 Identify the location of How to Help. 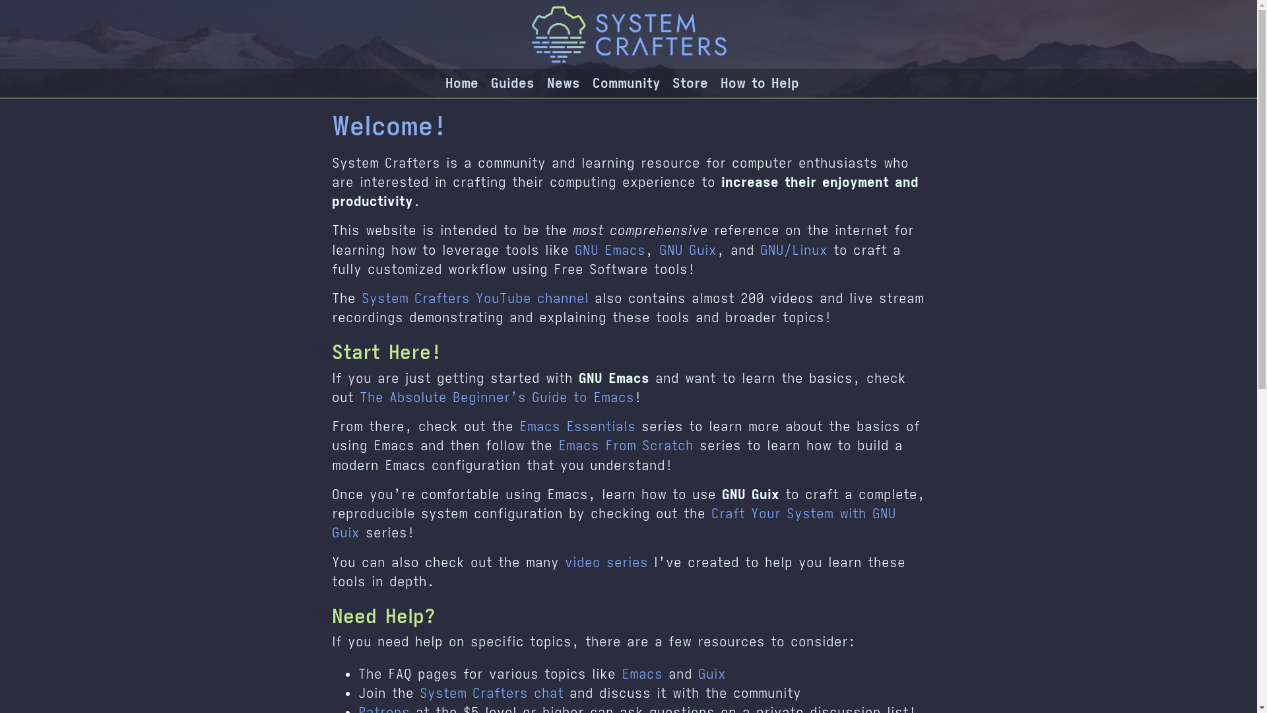
(760, 83).